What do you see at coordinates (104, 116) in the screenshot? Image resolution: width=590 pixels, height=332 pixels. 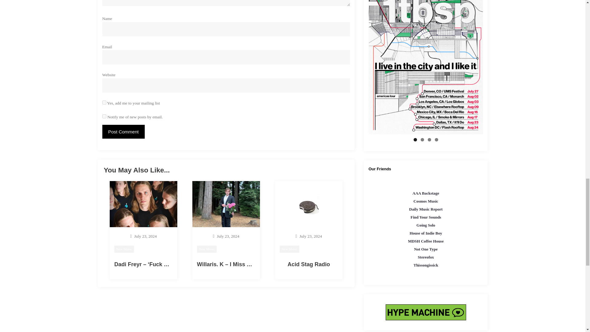 I see `subscribe` at bounding box center [104, 116].